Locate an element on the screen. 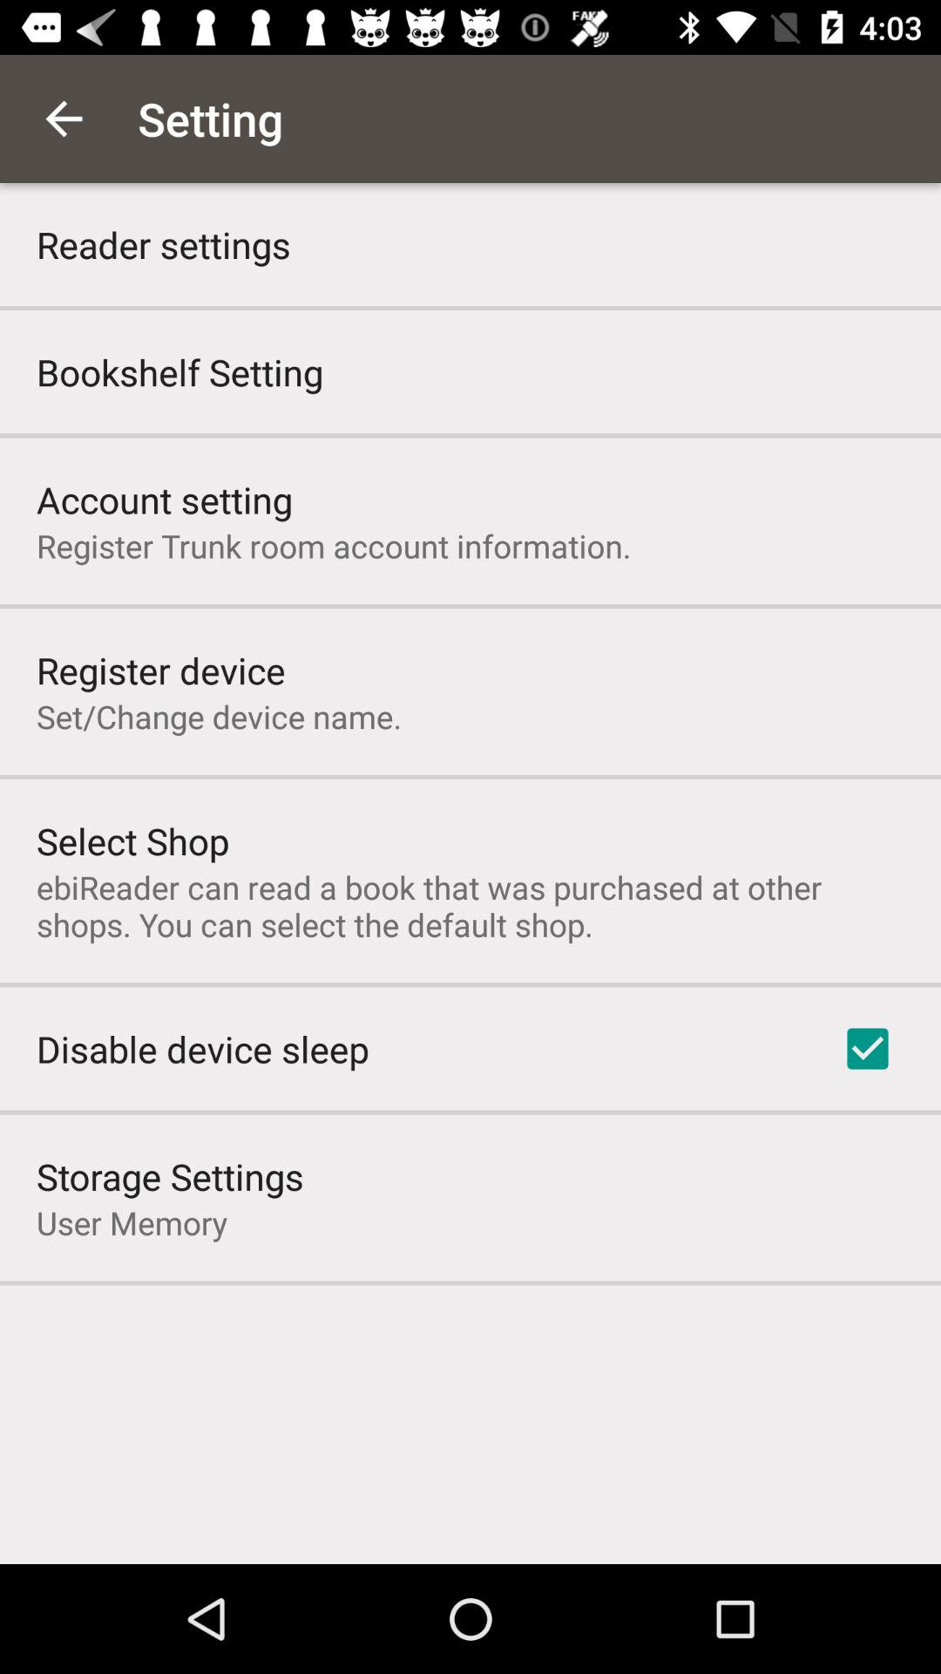 The width and height of the screenshot is (941, 1674). launch the app above the reader settings is located at coordinates (64, 119).